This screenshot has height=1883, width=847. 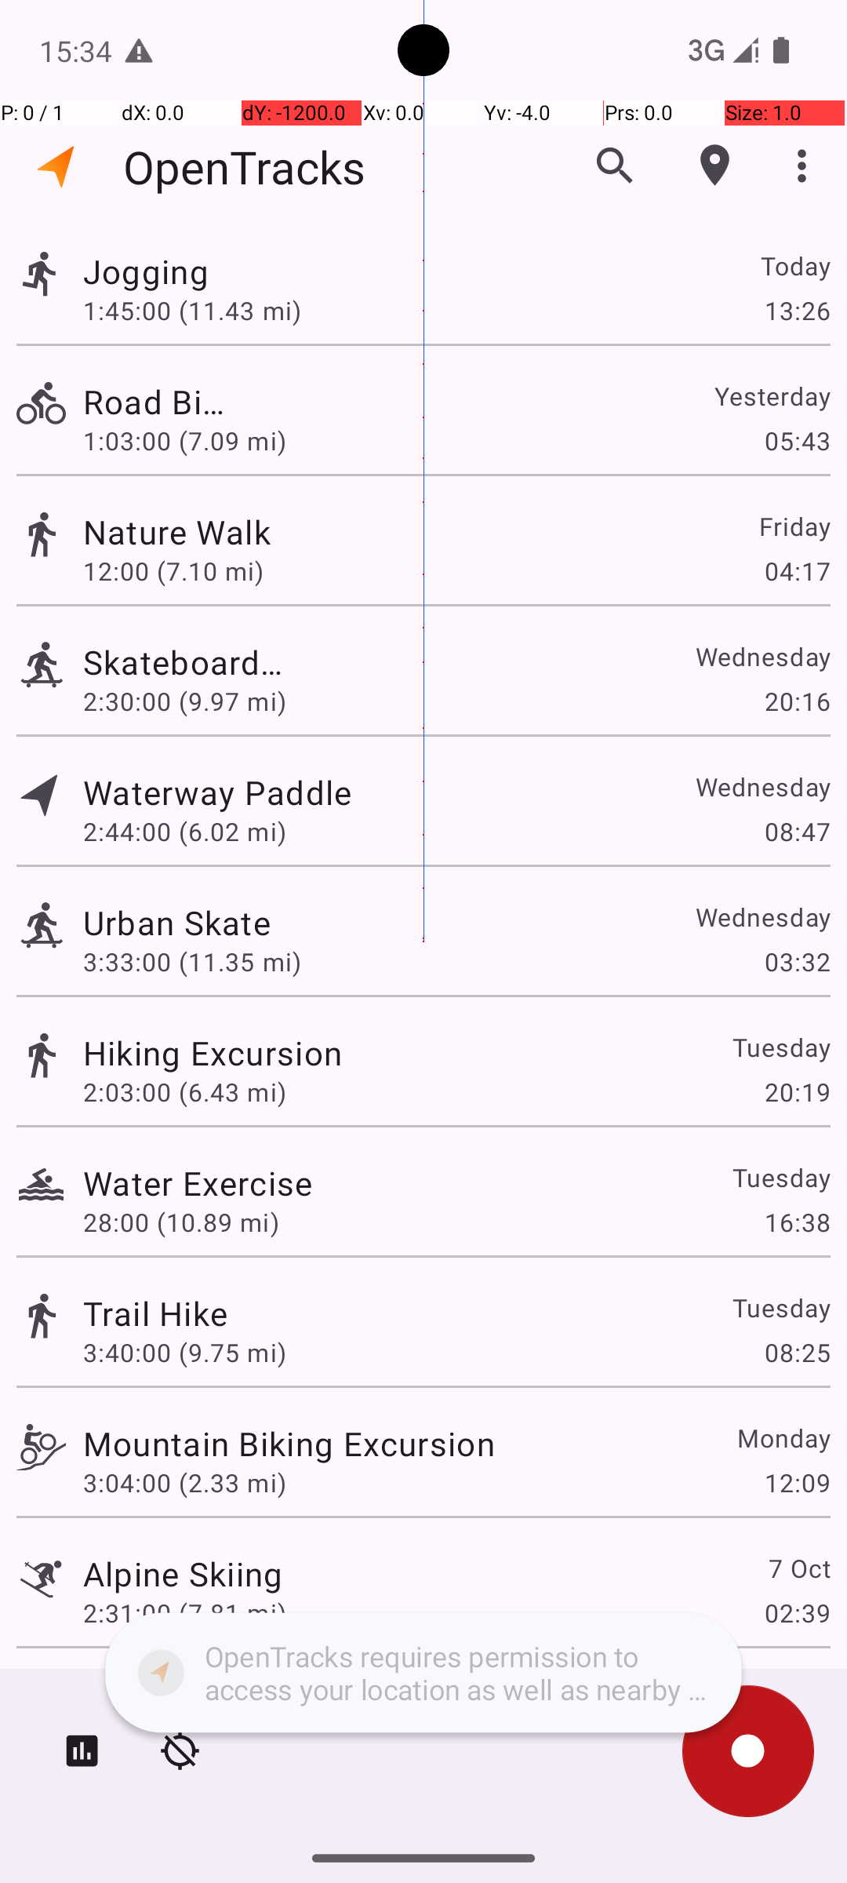 What do you see at coordinates (797, 1483) in the screenshot?
I see `12:09` at bounding box center [797, 1483].